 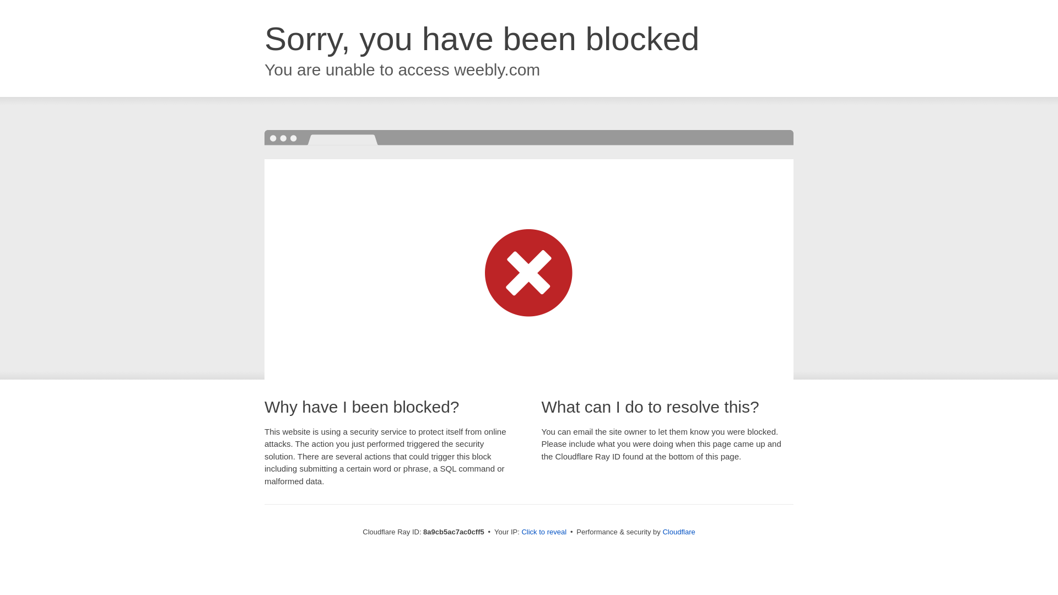 What do you see at coordinates (543, 532) in the screenshot?
I see `Click to reveal` at bounding box center [543, 532].